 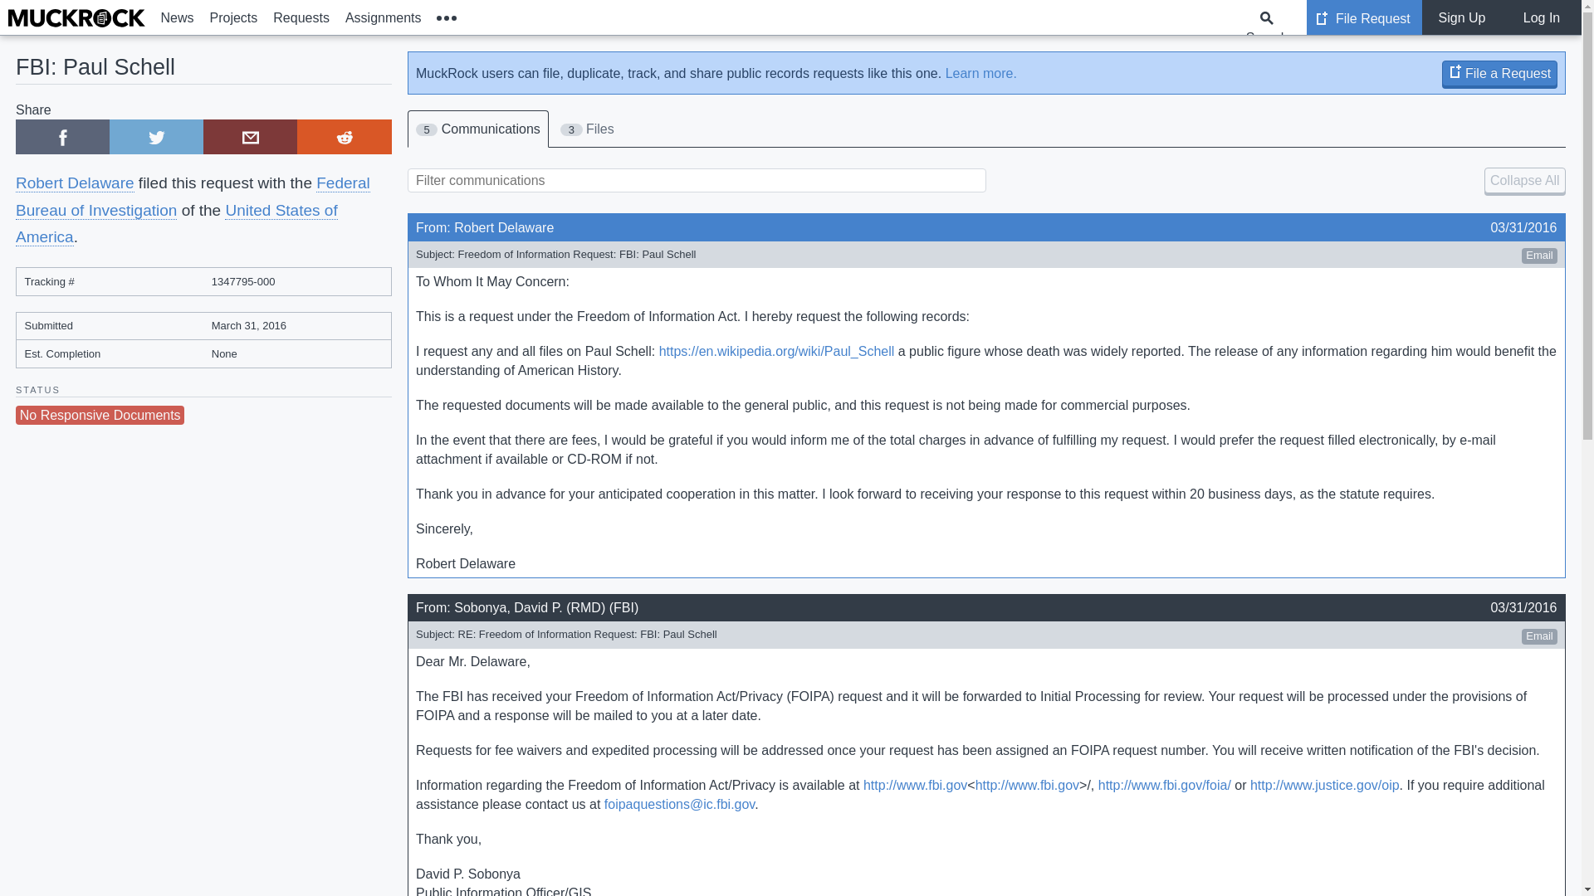 What do you see at coordinates (1455, 71) in the screenshot?
I see `Create Request` at bounding box center [1455, 71].